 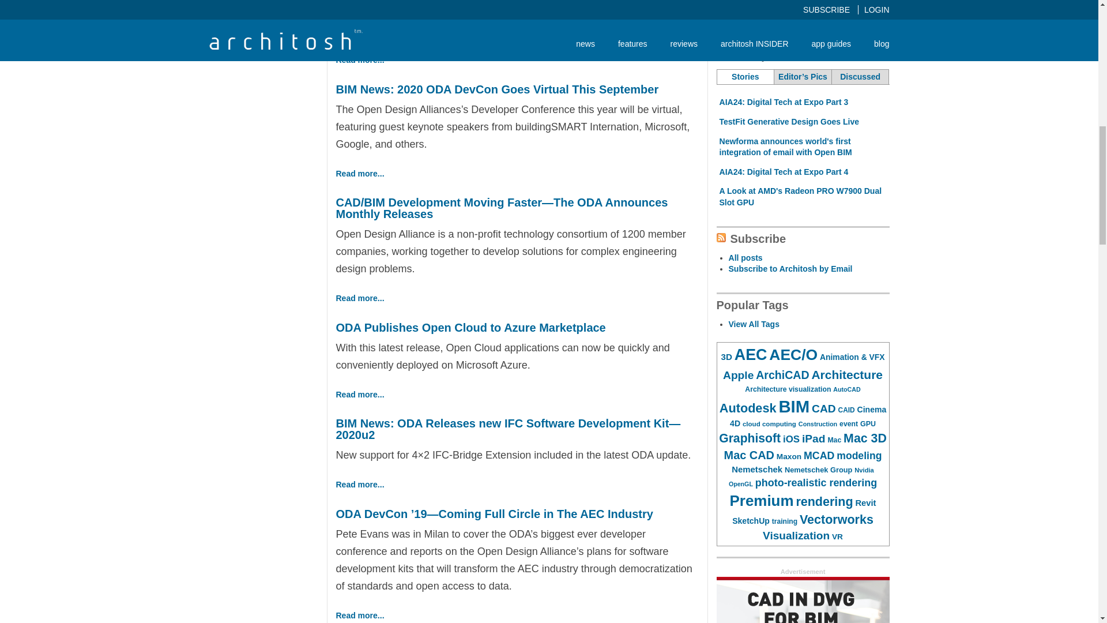 What do you see at coordinates (360, 298) in the screenshot?
I see `Read more...` at bounding box center [360, 298].